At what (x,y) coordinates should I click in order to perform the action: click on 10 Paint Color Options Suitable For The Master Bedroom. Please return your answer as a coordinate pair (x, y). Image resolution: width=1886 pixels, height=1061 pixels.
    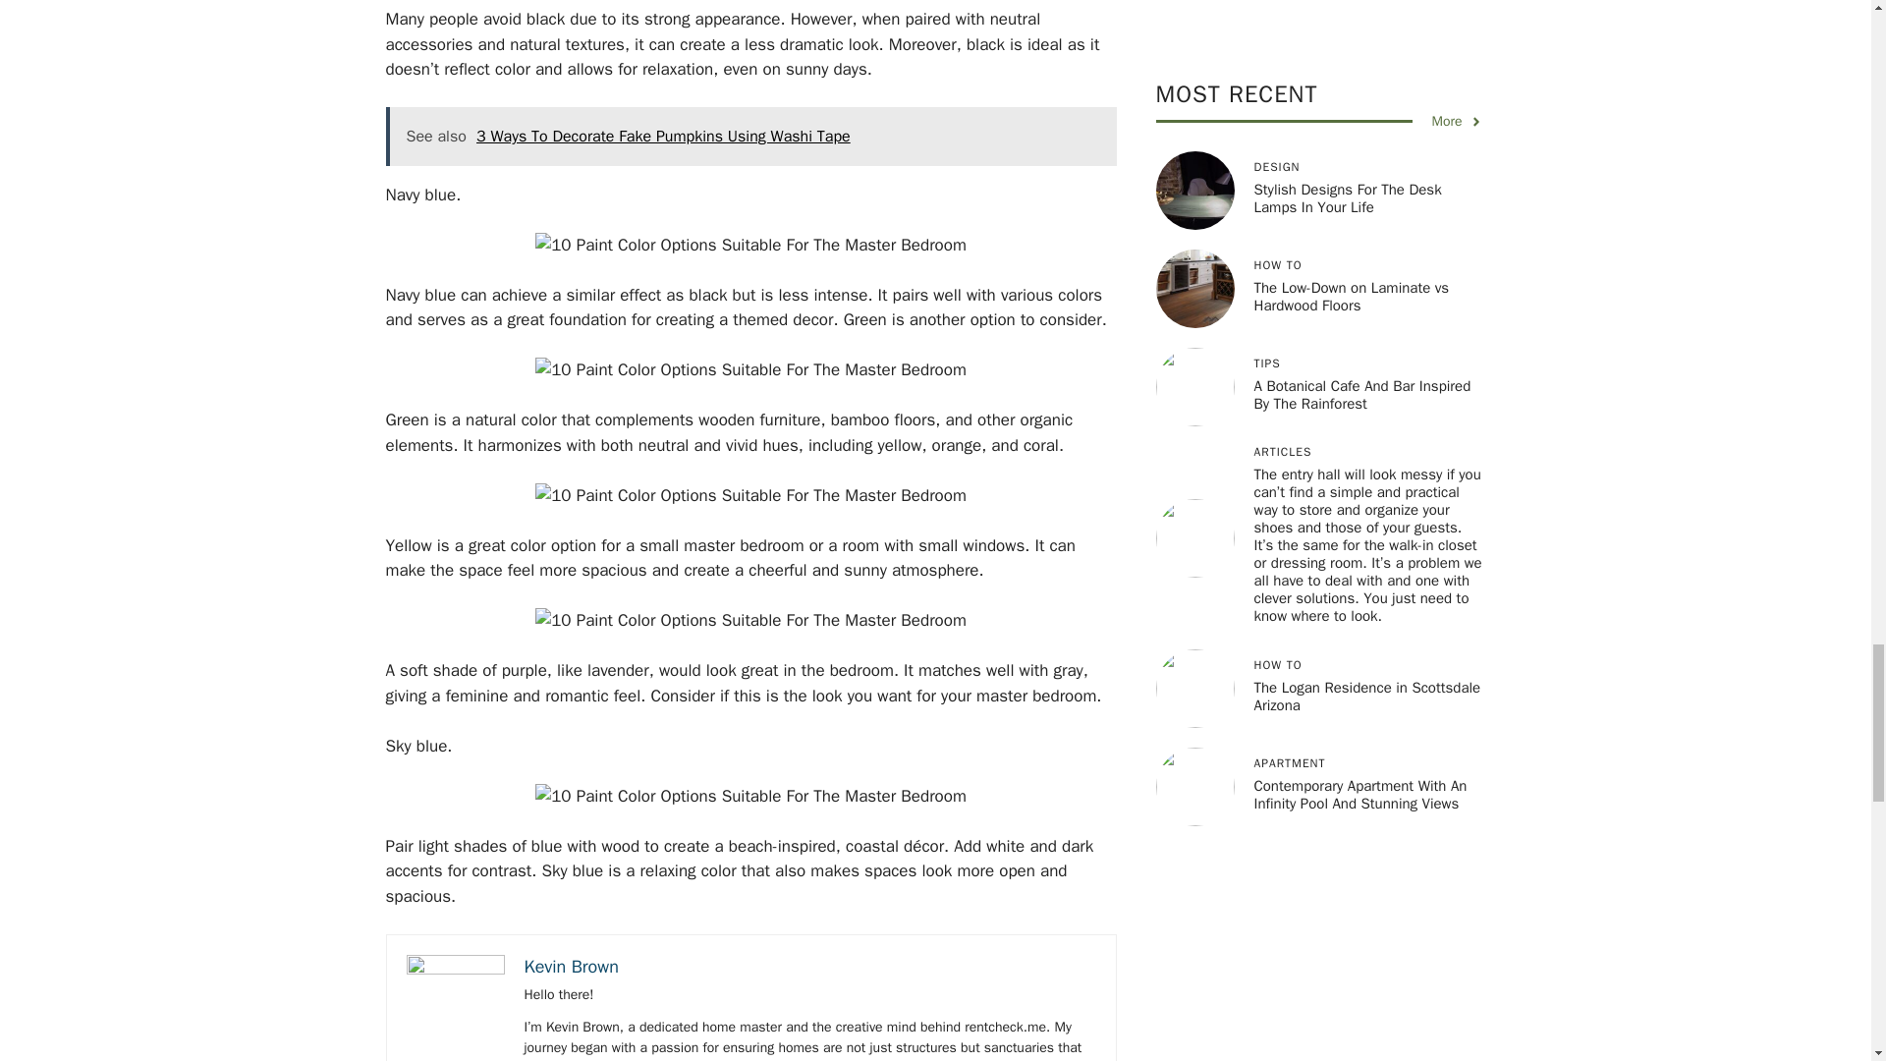
    Looking at the image, I should click on (750, 620).